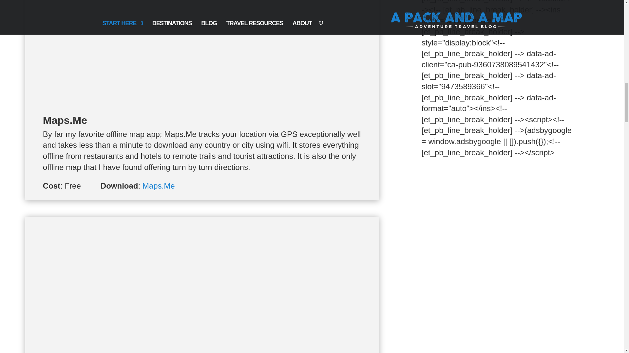 The image size is (629, 353). I want to click on Maps.Me, so click(159, 186).